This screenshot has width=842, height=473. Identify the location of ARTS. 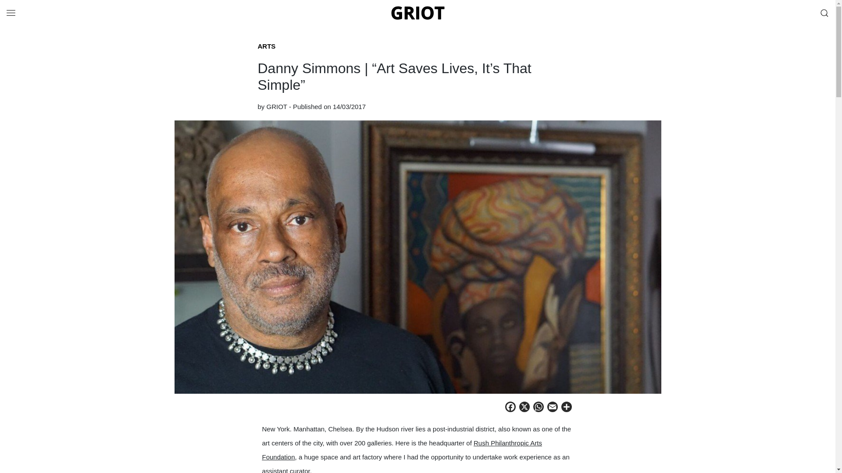
(267, 46).